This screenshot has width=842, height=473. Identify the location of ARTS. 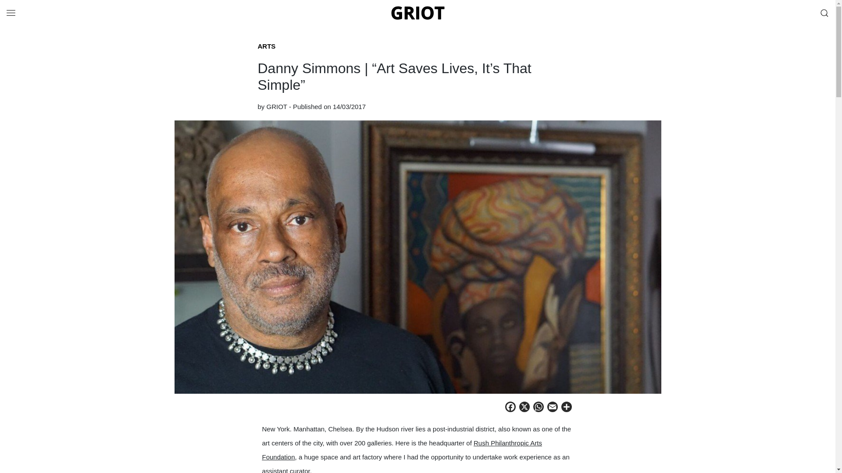
(267, 46).